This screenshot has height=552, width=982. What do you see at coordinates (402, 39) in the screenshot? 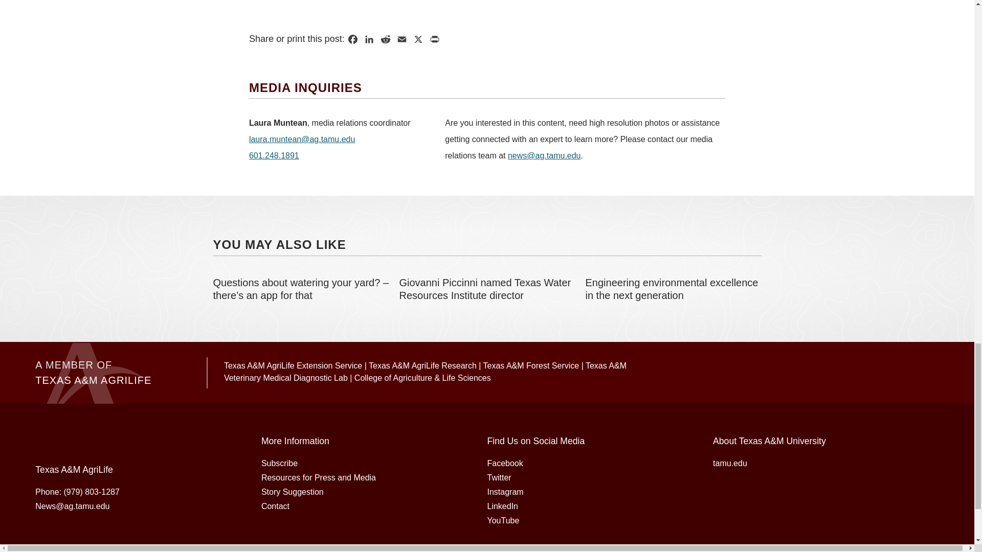
I see `Email` at bounding box center [402, 39].